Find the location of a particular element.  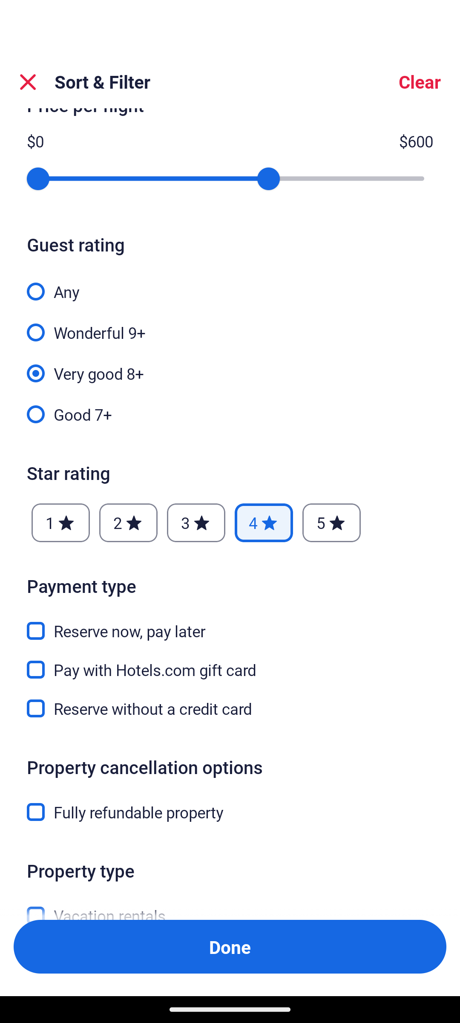

Wonderful 9+ is located at coordinates (230, 325).